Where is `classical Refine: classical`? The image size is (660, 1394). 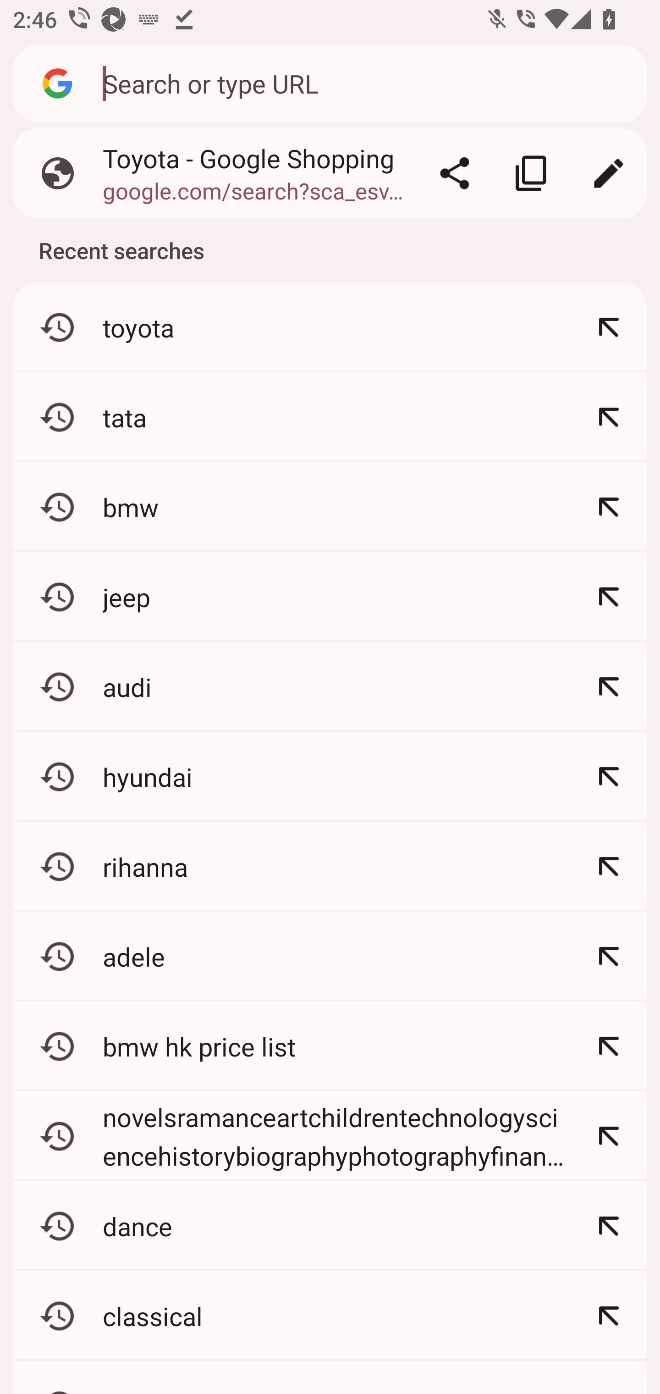 classical Refine: classical is located at coordinates (330, 1316).